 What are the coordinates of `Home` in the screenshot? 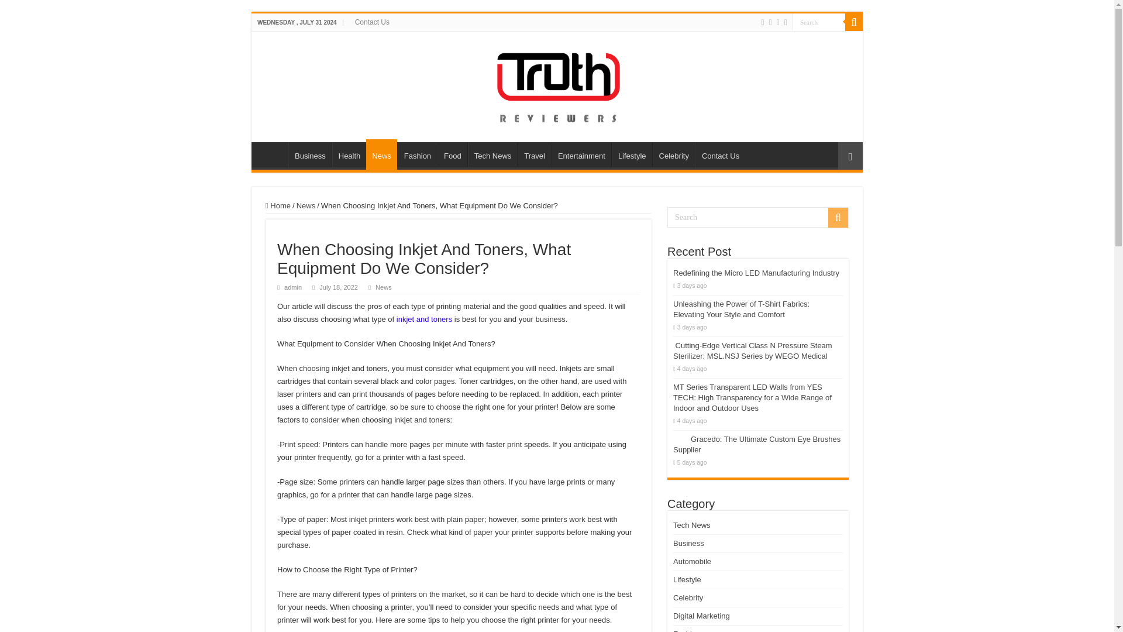 It's located at (278, 205).